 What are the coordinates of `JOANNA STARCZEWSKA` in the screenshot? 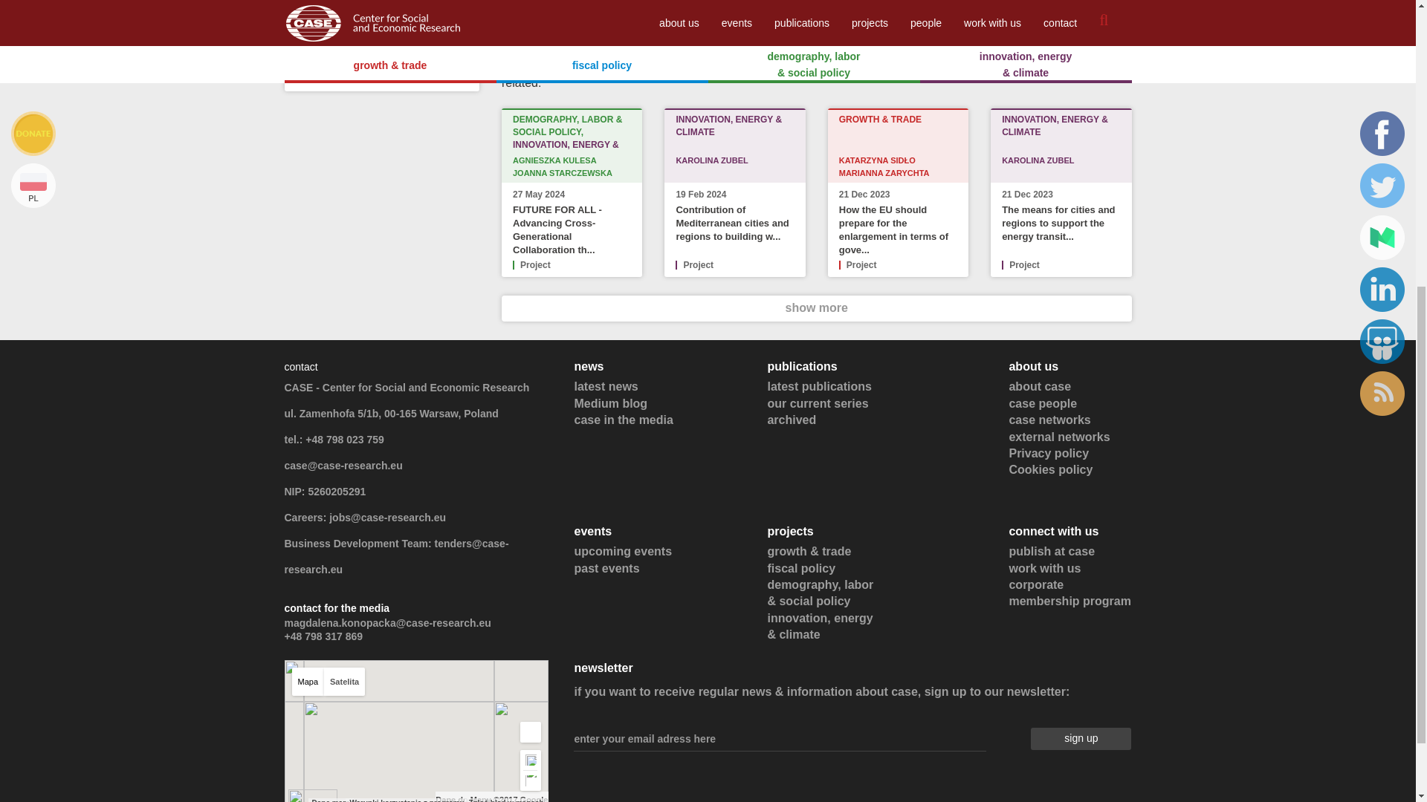 It's located at (562, 172).